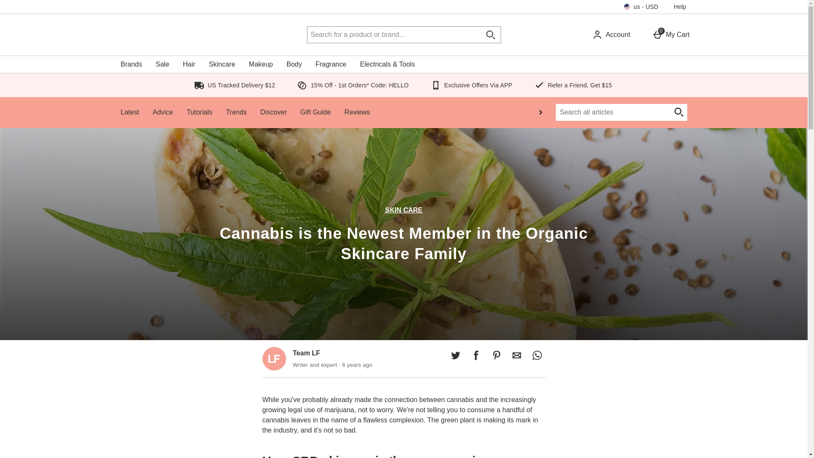 The width and height of the screenshot is (814, 458). What do you see at coordinates (274, 358) in the screenshot?
I see `Team LF` at bounding box center [274, 358].